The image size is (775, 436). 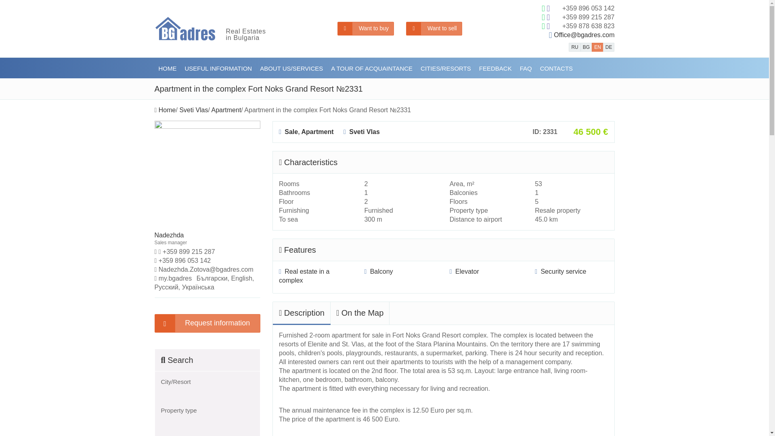 What do you see at coordinates (526, 68) in the screenshot?
I see `FAQ` at bounding box center [526, 68].